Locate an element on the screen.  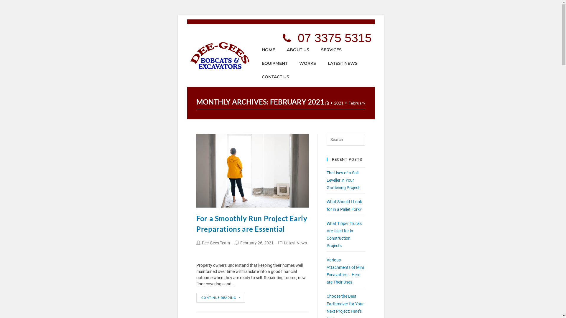
The Uses of a Soil Leveller in Your Gardening Project is located at coordinates (343, 180).